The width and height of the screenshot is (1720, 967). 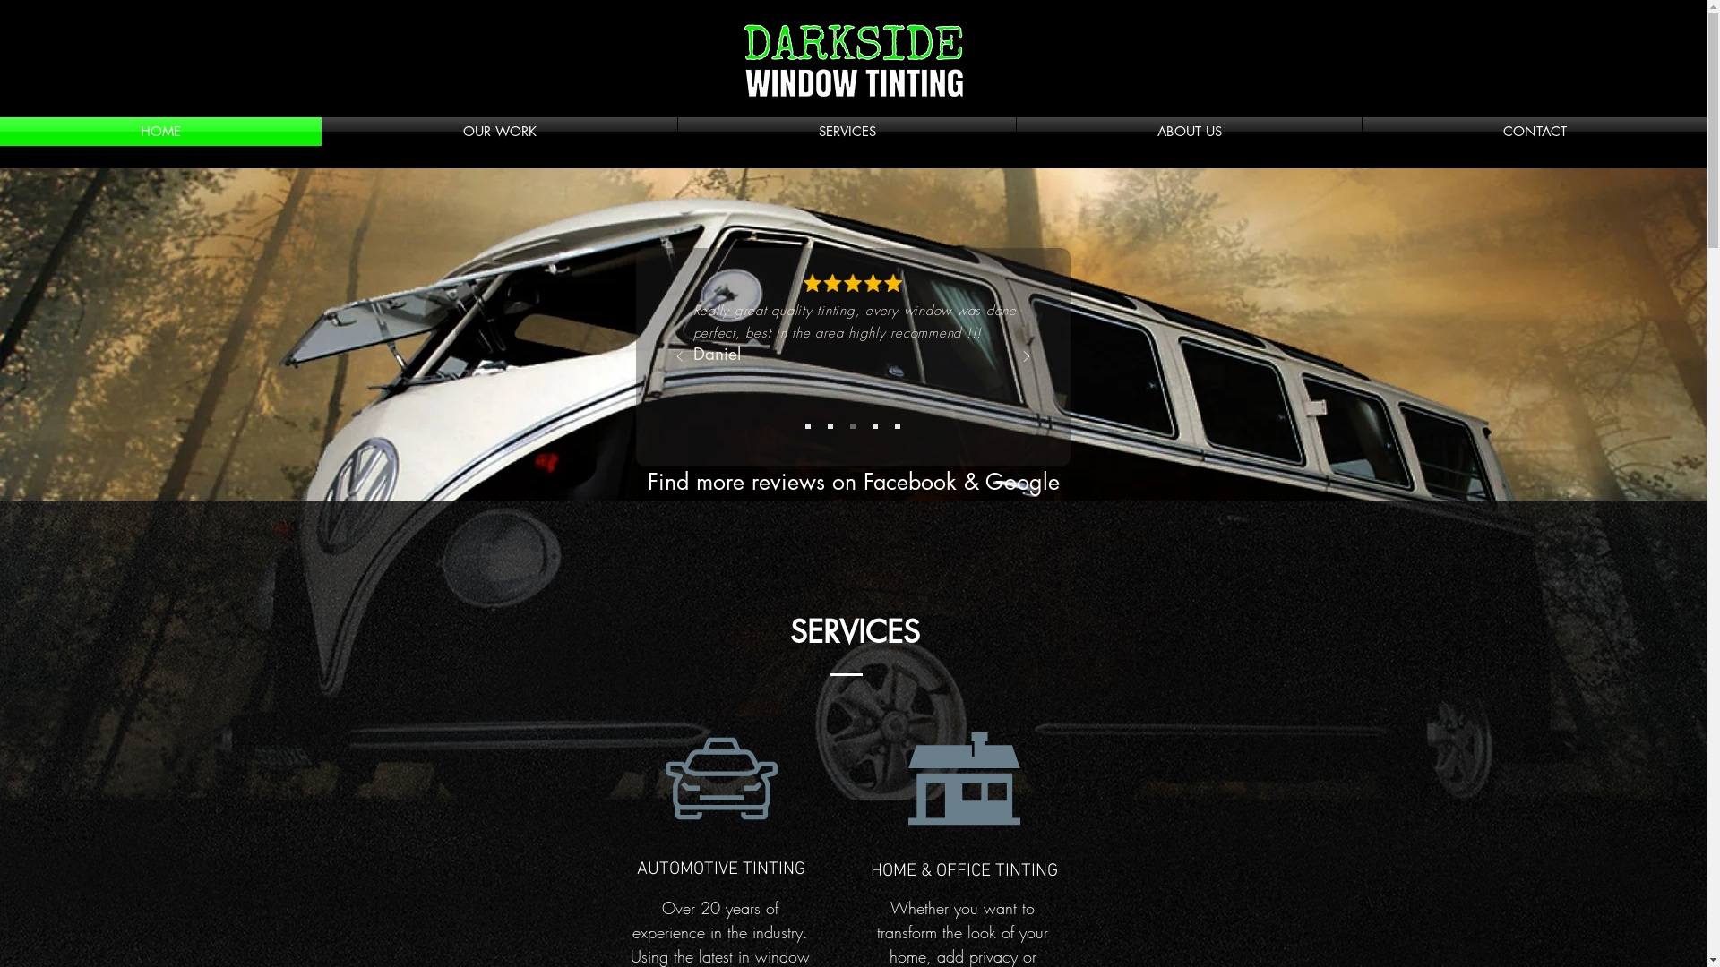 I want to click on SERVICES, so click(x=847, y=132).